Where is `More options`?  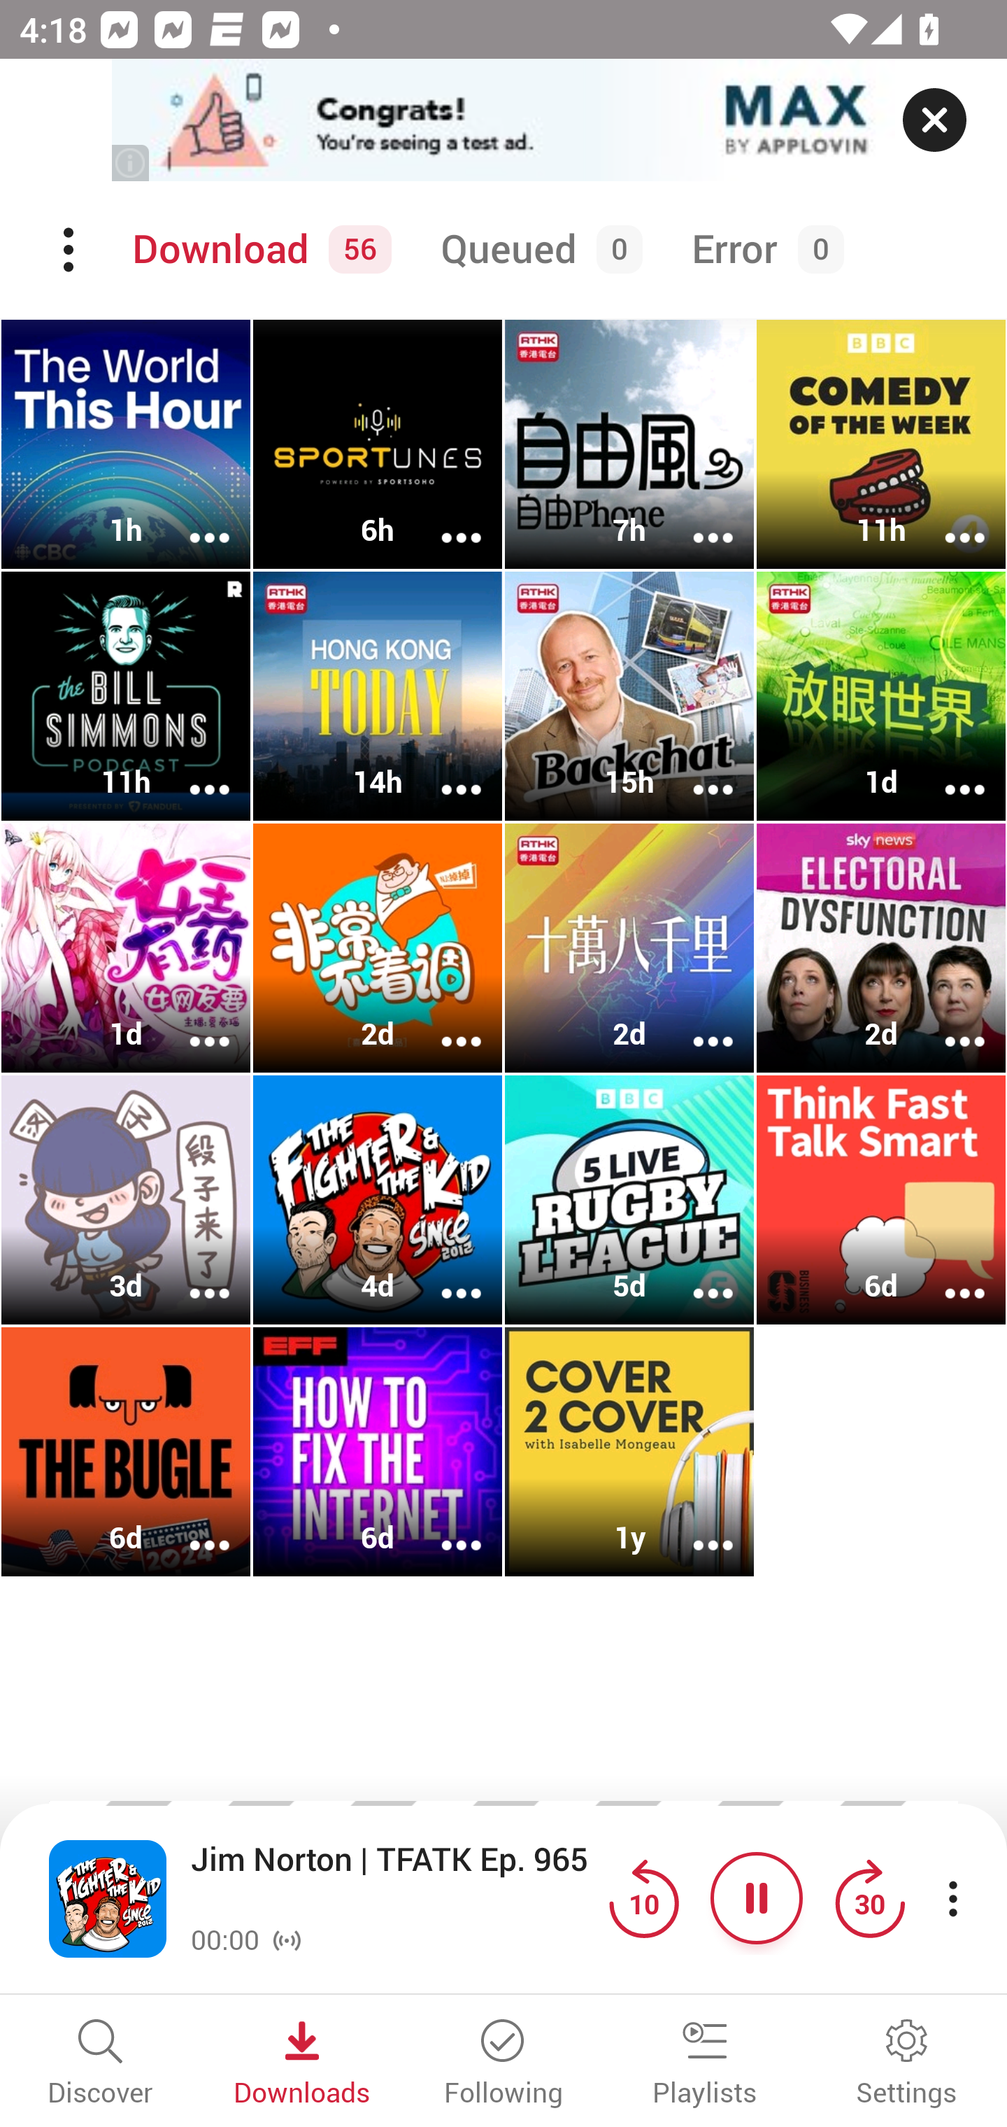
More options is located at coordinates (192, 772).